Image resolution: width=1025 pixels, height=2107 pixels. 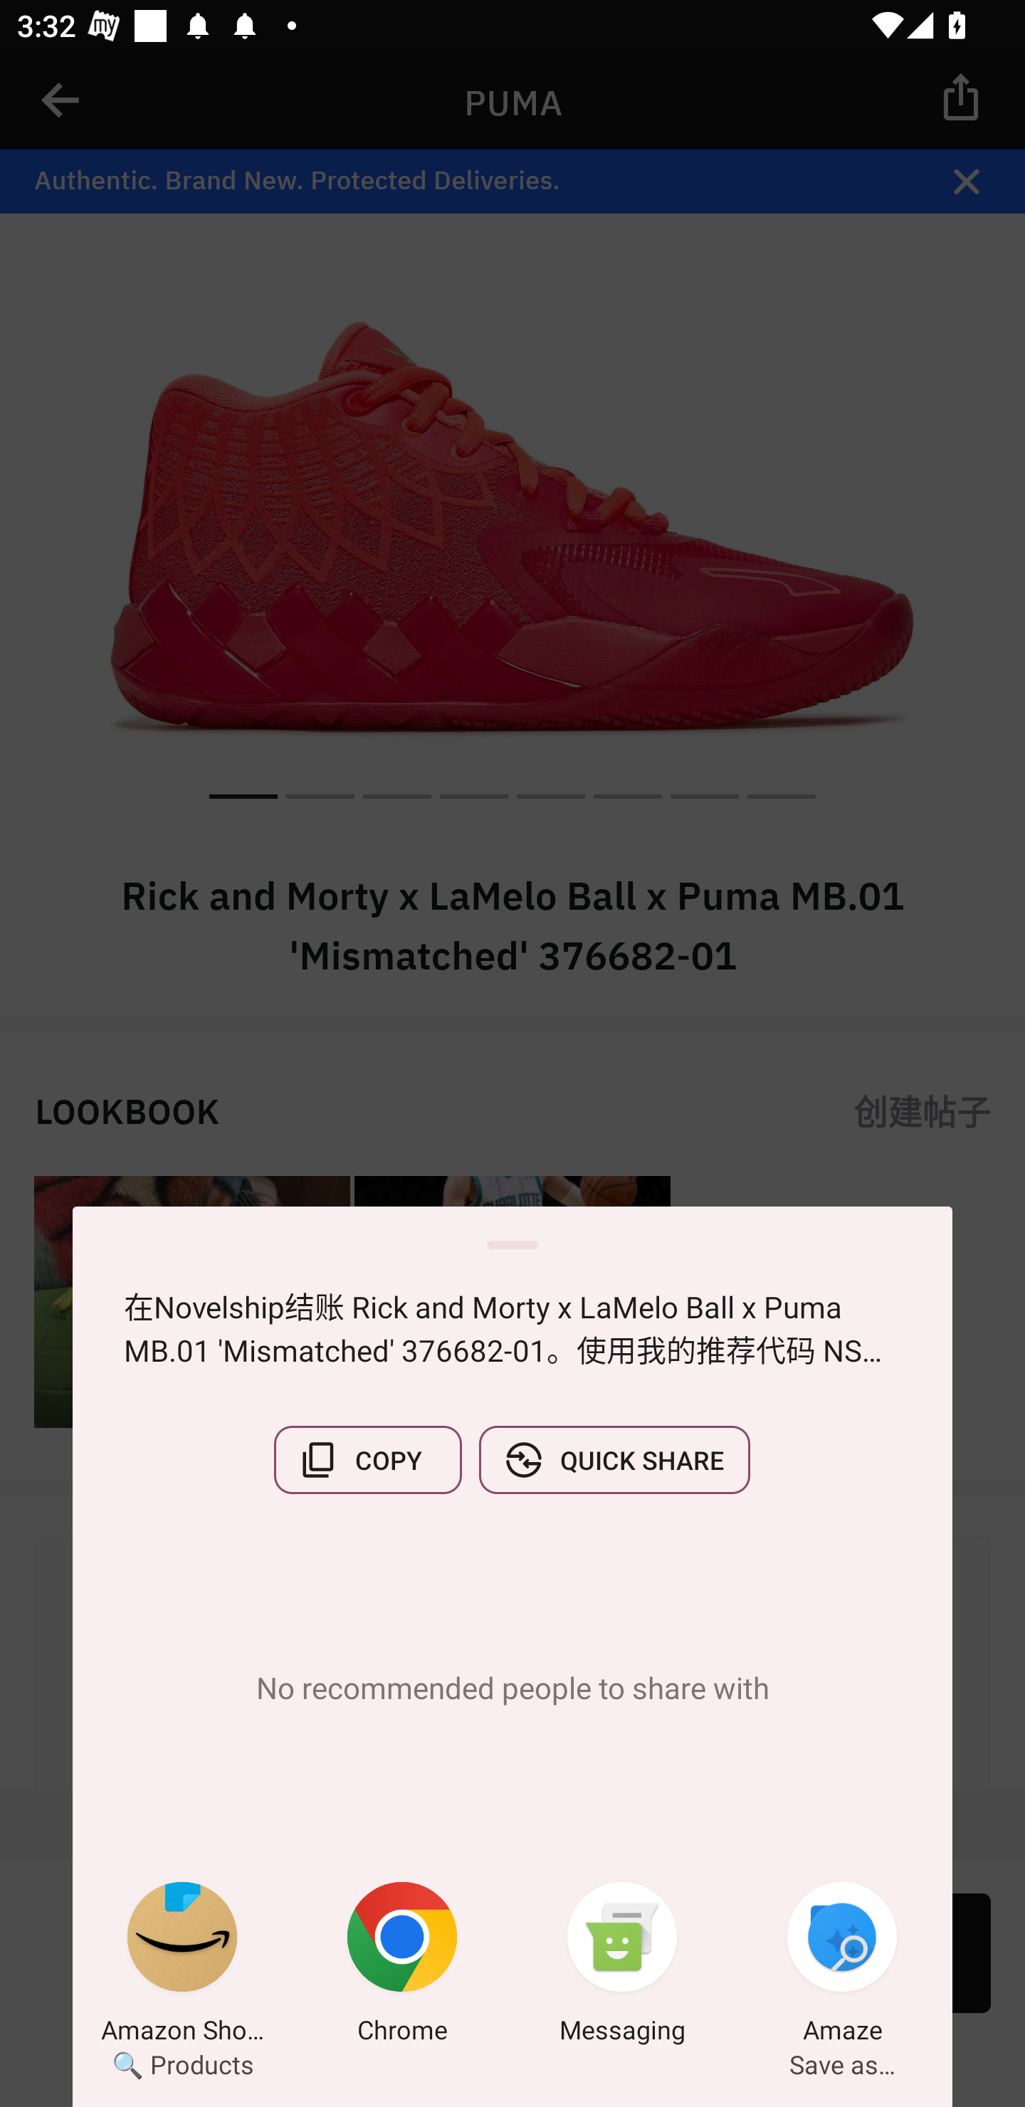 I want to click on Amaze Save as…, so click(x=842, y=1967).